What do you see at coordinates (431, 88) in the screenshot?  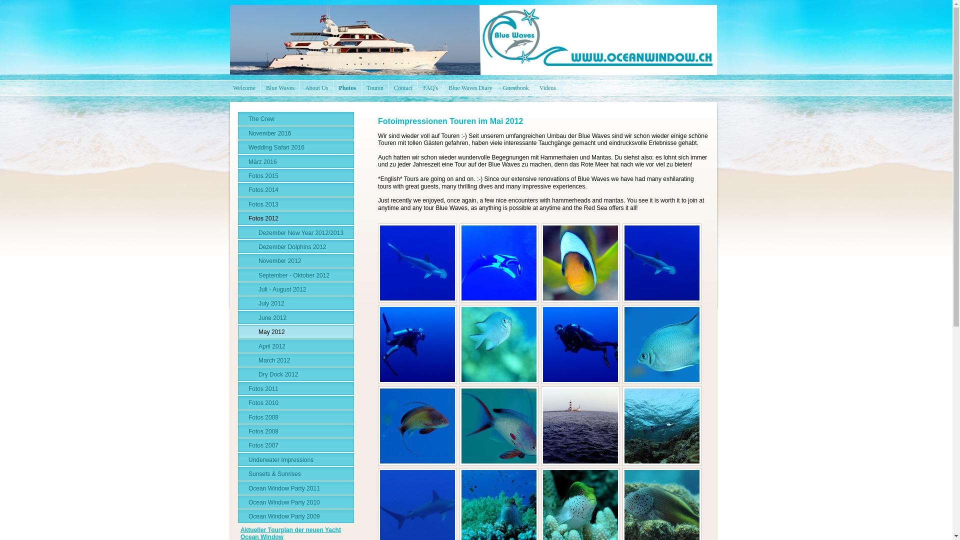 I see `FAQ's` at bounding box center [431, 88].